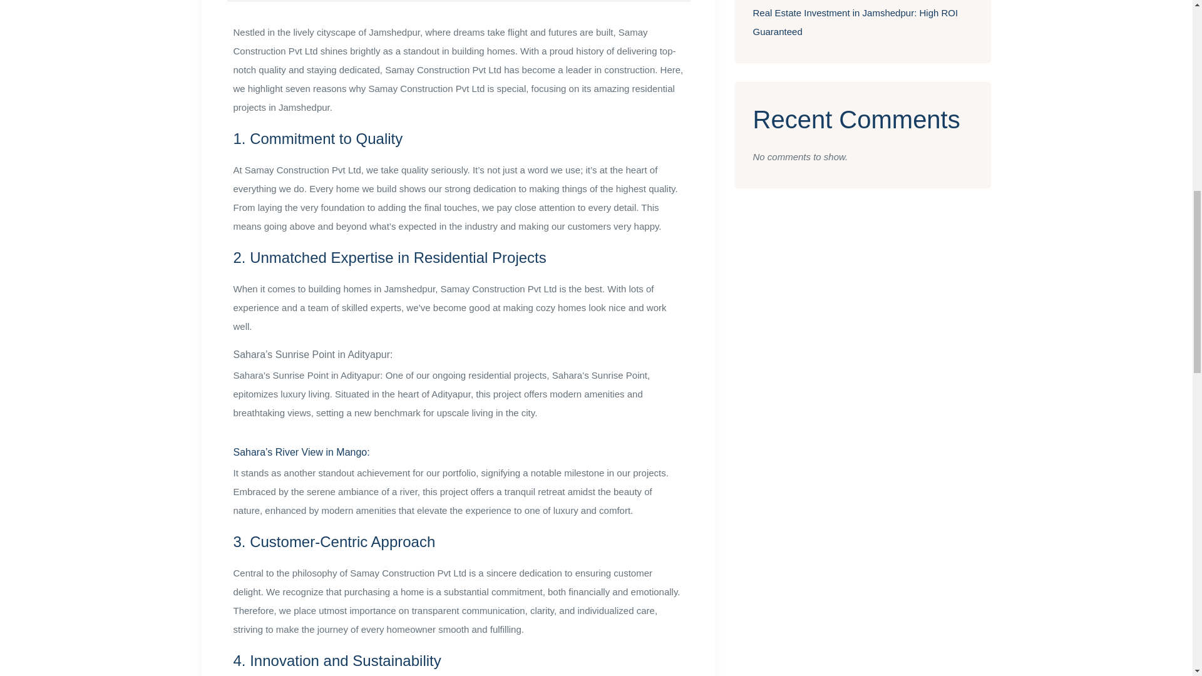 The width and height of the screenshot is (1202, 676). Describe the element at coordinates (500, 288) in the screenshot. I see `Samay Construction Pvt Ltd` at that location.